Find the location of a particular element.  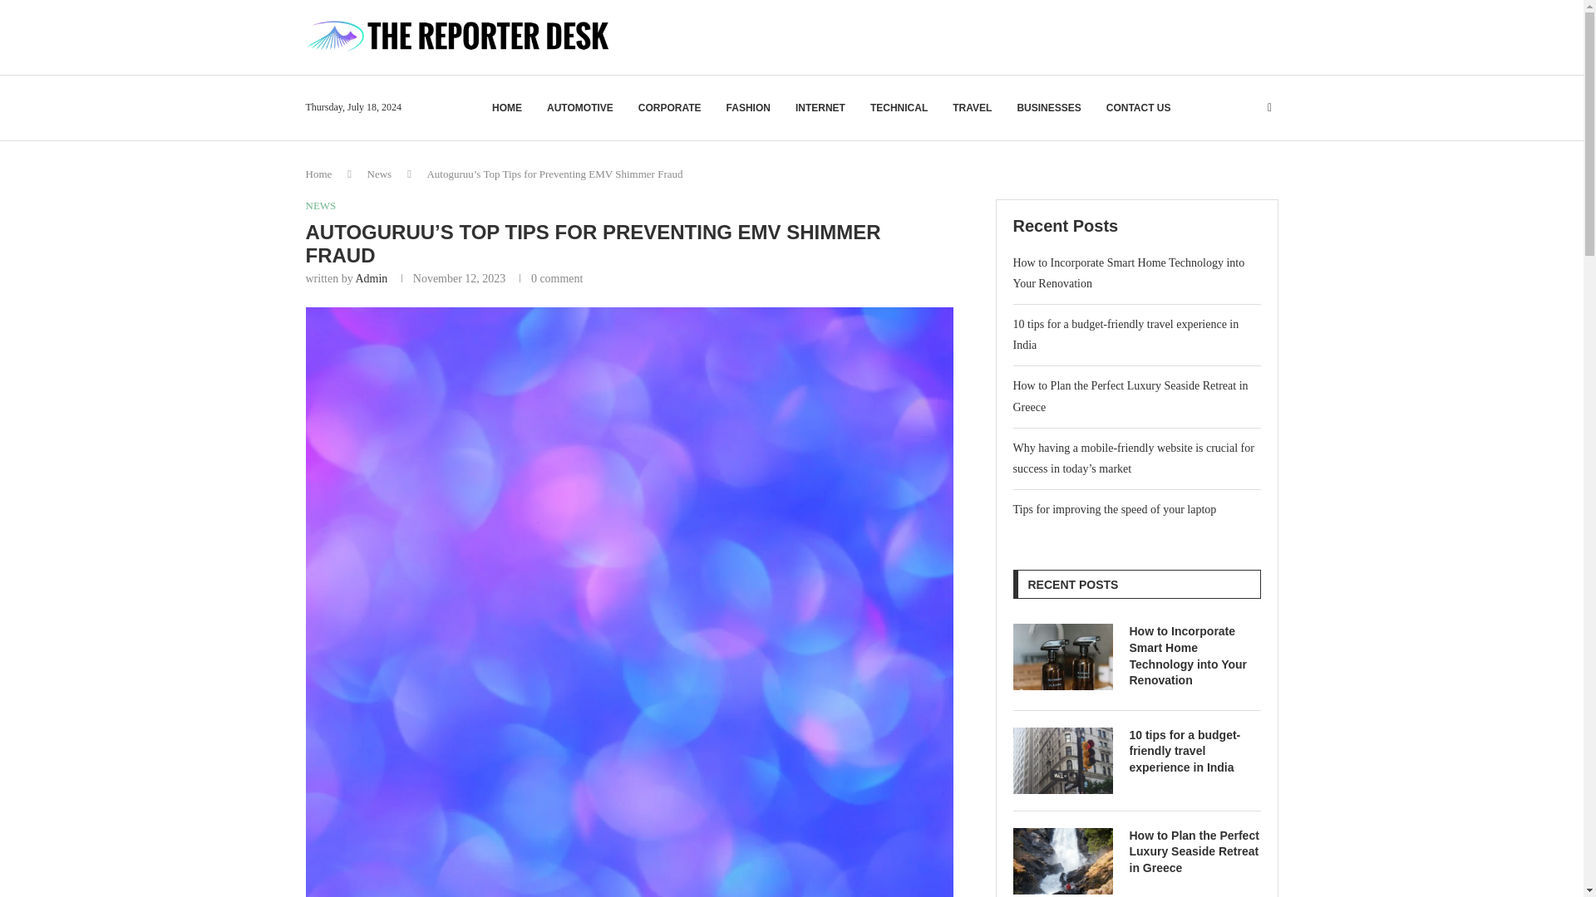

TECHNICAL is located at coordinates (898, 108).